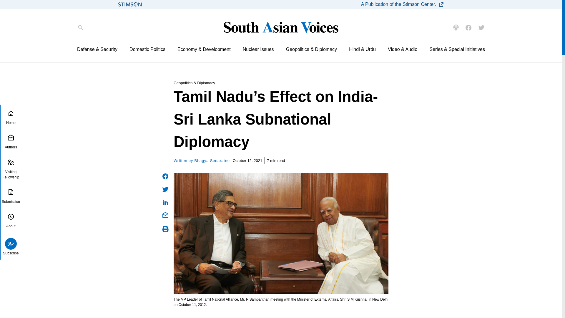 This screenshot has height=318, width=565. Describe the element at coordinates (165, 189) in the screenshot. I see `Tweet It` at that location.